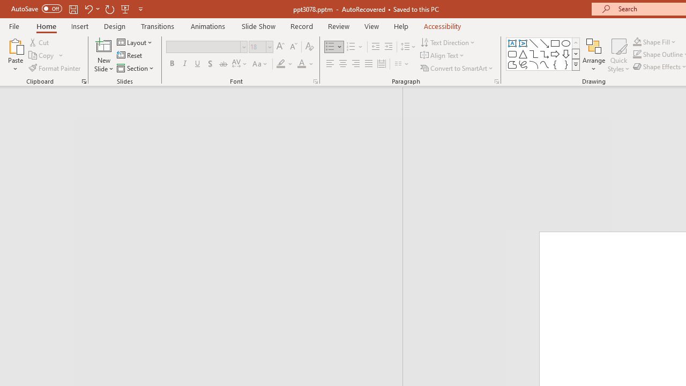 The height and width of the screenshot is (386, 686). What do you see at coordinates (637, 55) in the screenshot?
I see `Shape Outline Green, Accent 1` at bounding box center [637, 55].